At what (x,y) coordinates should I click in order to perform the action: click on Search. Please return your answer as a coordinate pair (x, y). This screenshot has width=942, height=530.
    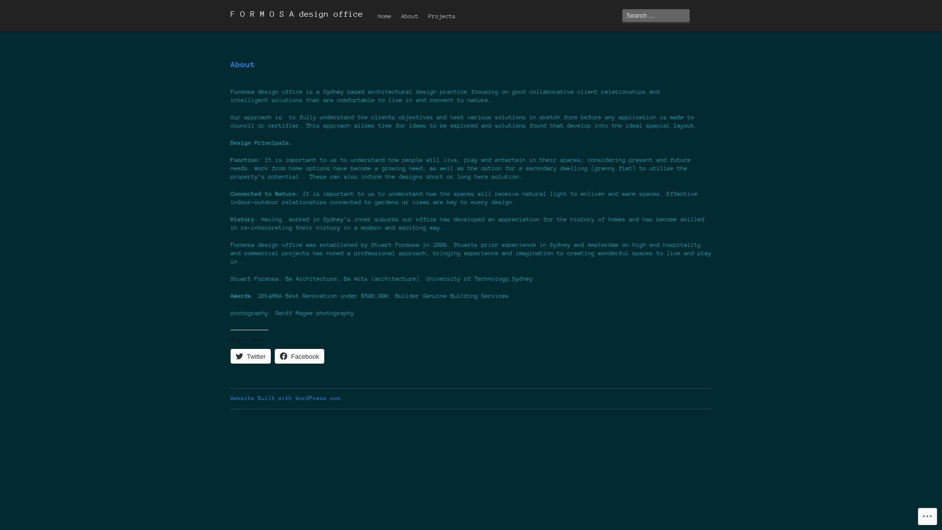
    Looking at the image, I should click on (16, 7).